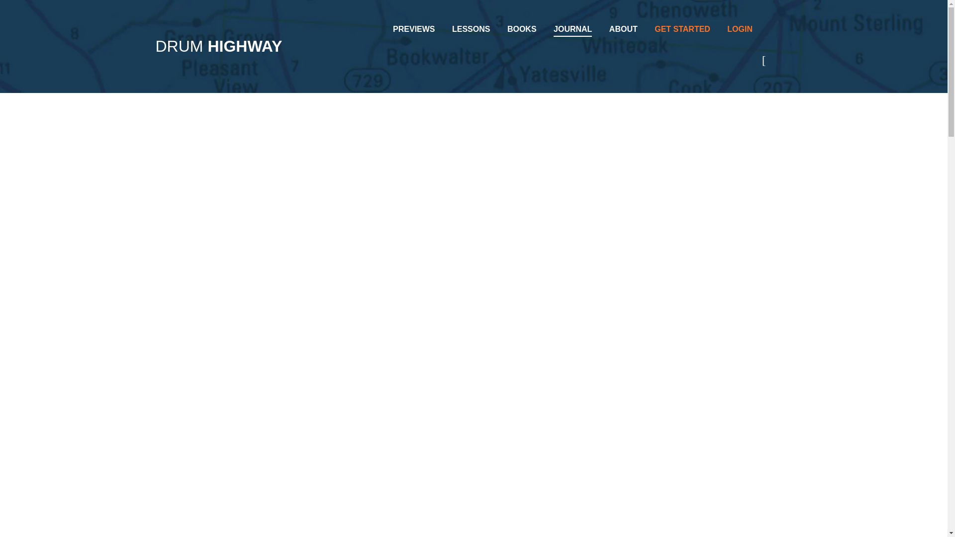 The height and width of the screenshot is (537, 955). What do you see at coordinates (218, 46) in the screenshot?
I see `DRUM HIGHWAY` at bounding box center [218, 46].